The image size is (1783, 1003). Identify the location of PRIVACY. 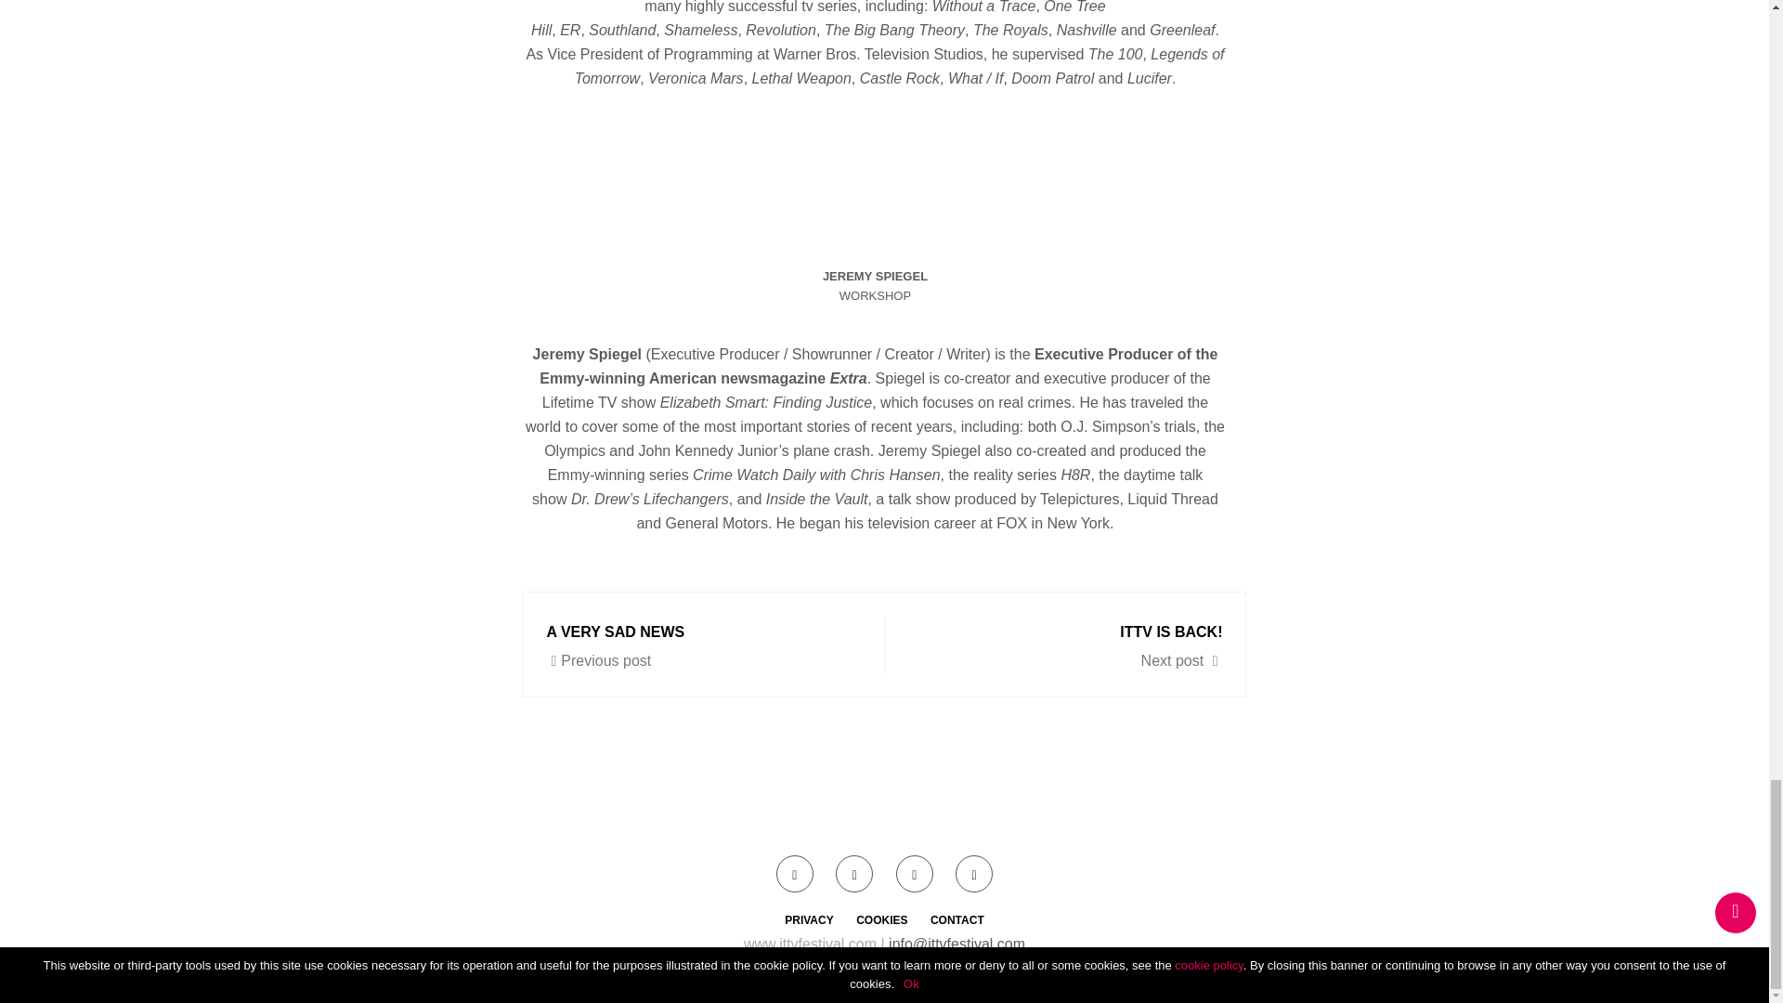
(808, 919).